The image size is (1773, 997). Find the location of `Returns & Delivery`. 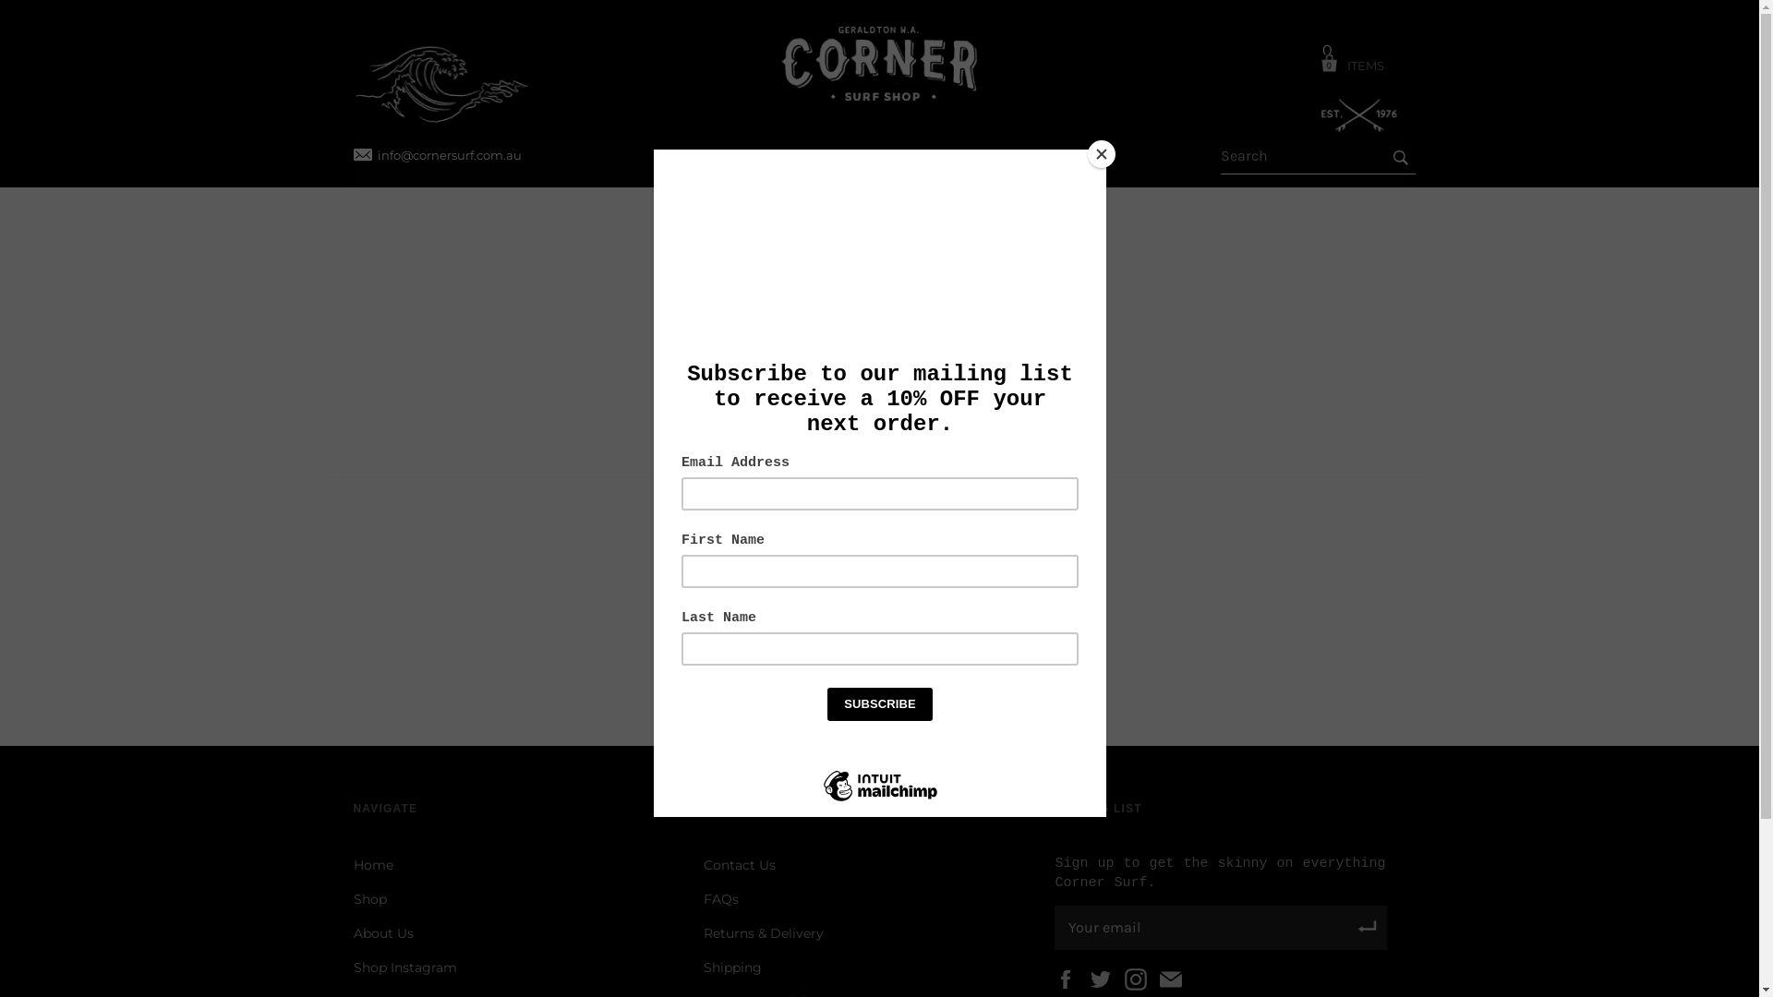

Returns & Delivery is located at coordinates (764, 933).